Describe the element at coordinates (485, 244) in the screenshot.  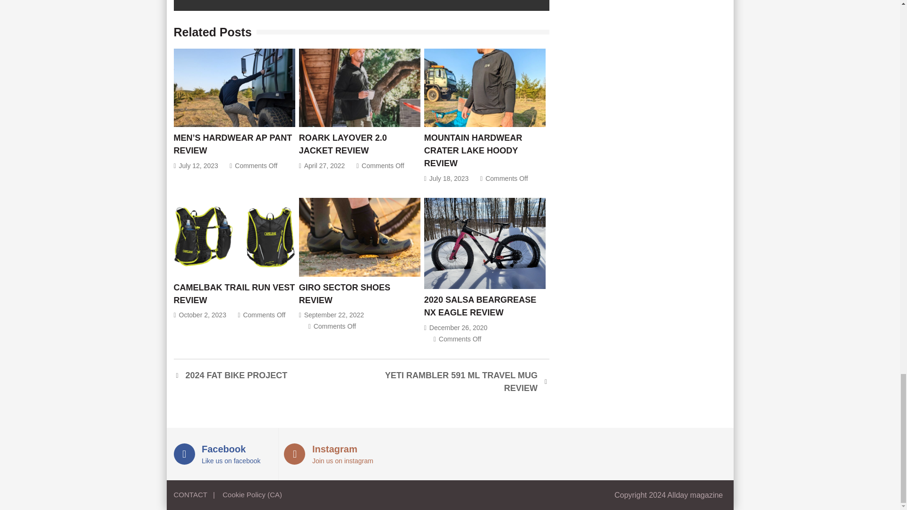
I see `2020 SALSA BEARGREASE NX EAGLE REVIEW` at that location.